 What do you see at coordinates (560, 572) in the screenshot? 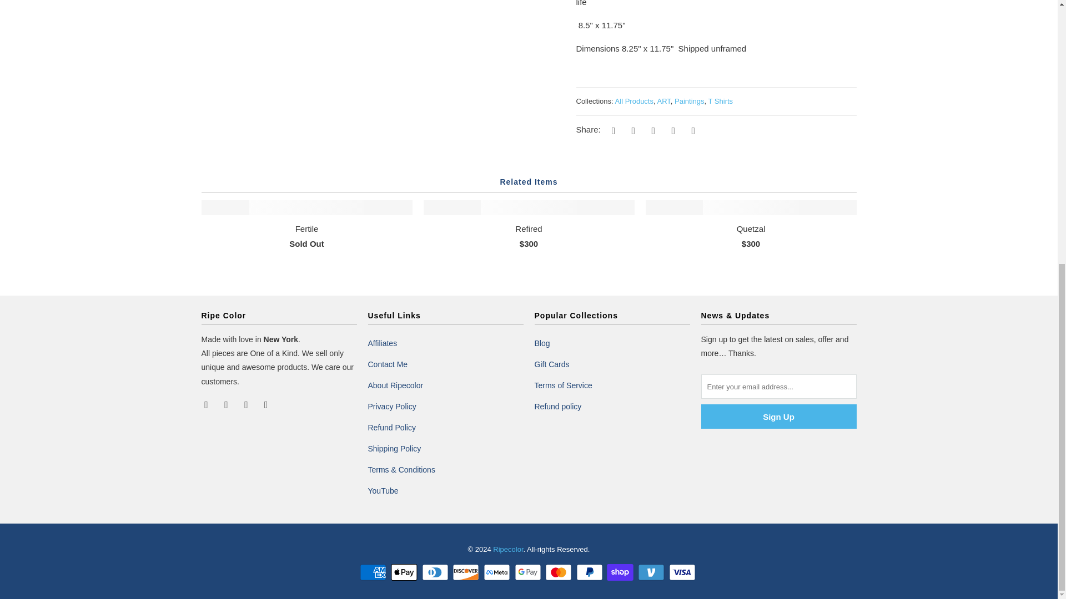
I see `Mastercard` at bounding box center [560, 572].